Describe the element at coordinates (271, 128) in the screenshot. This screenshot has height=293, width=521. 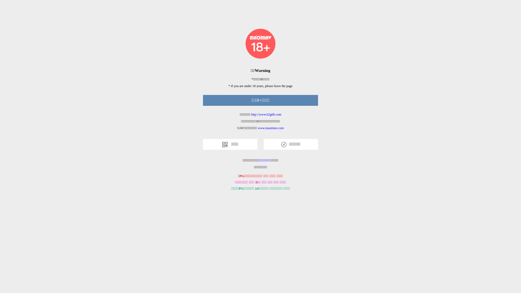
I see `www.maomiav.com` at that location.